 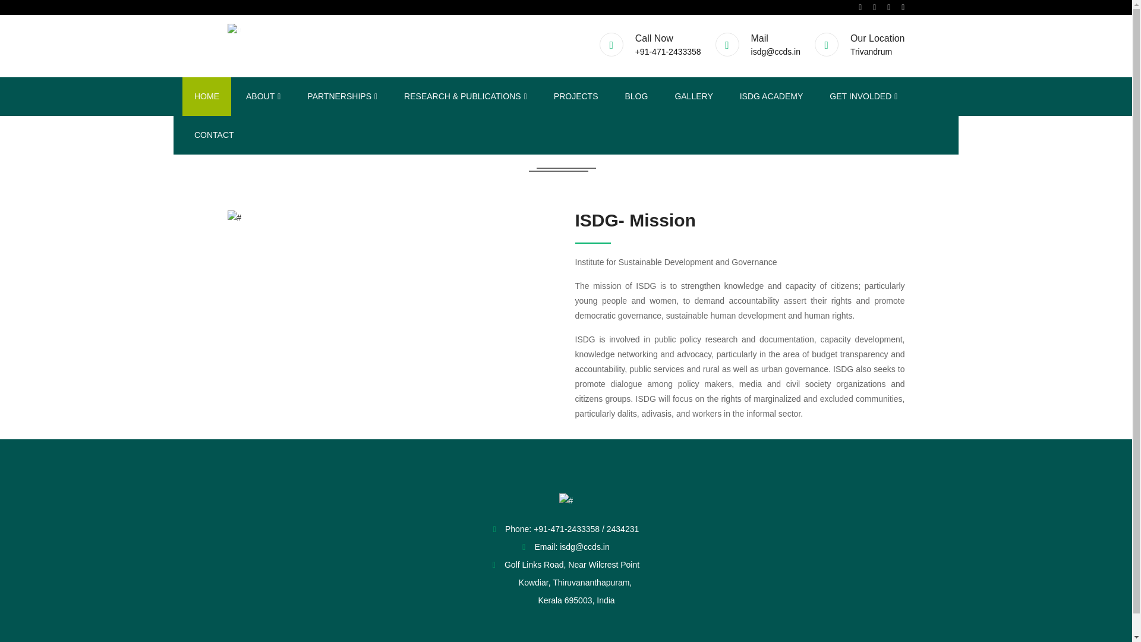 What do you see at coordinates (863, 96) in the screenshot?
I see `GET INVOLDED` at bounding box center [863, 96].